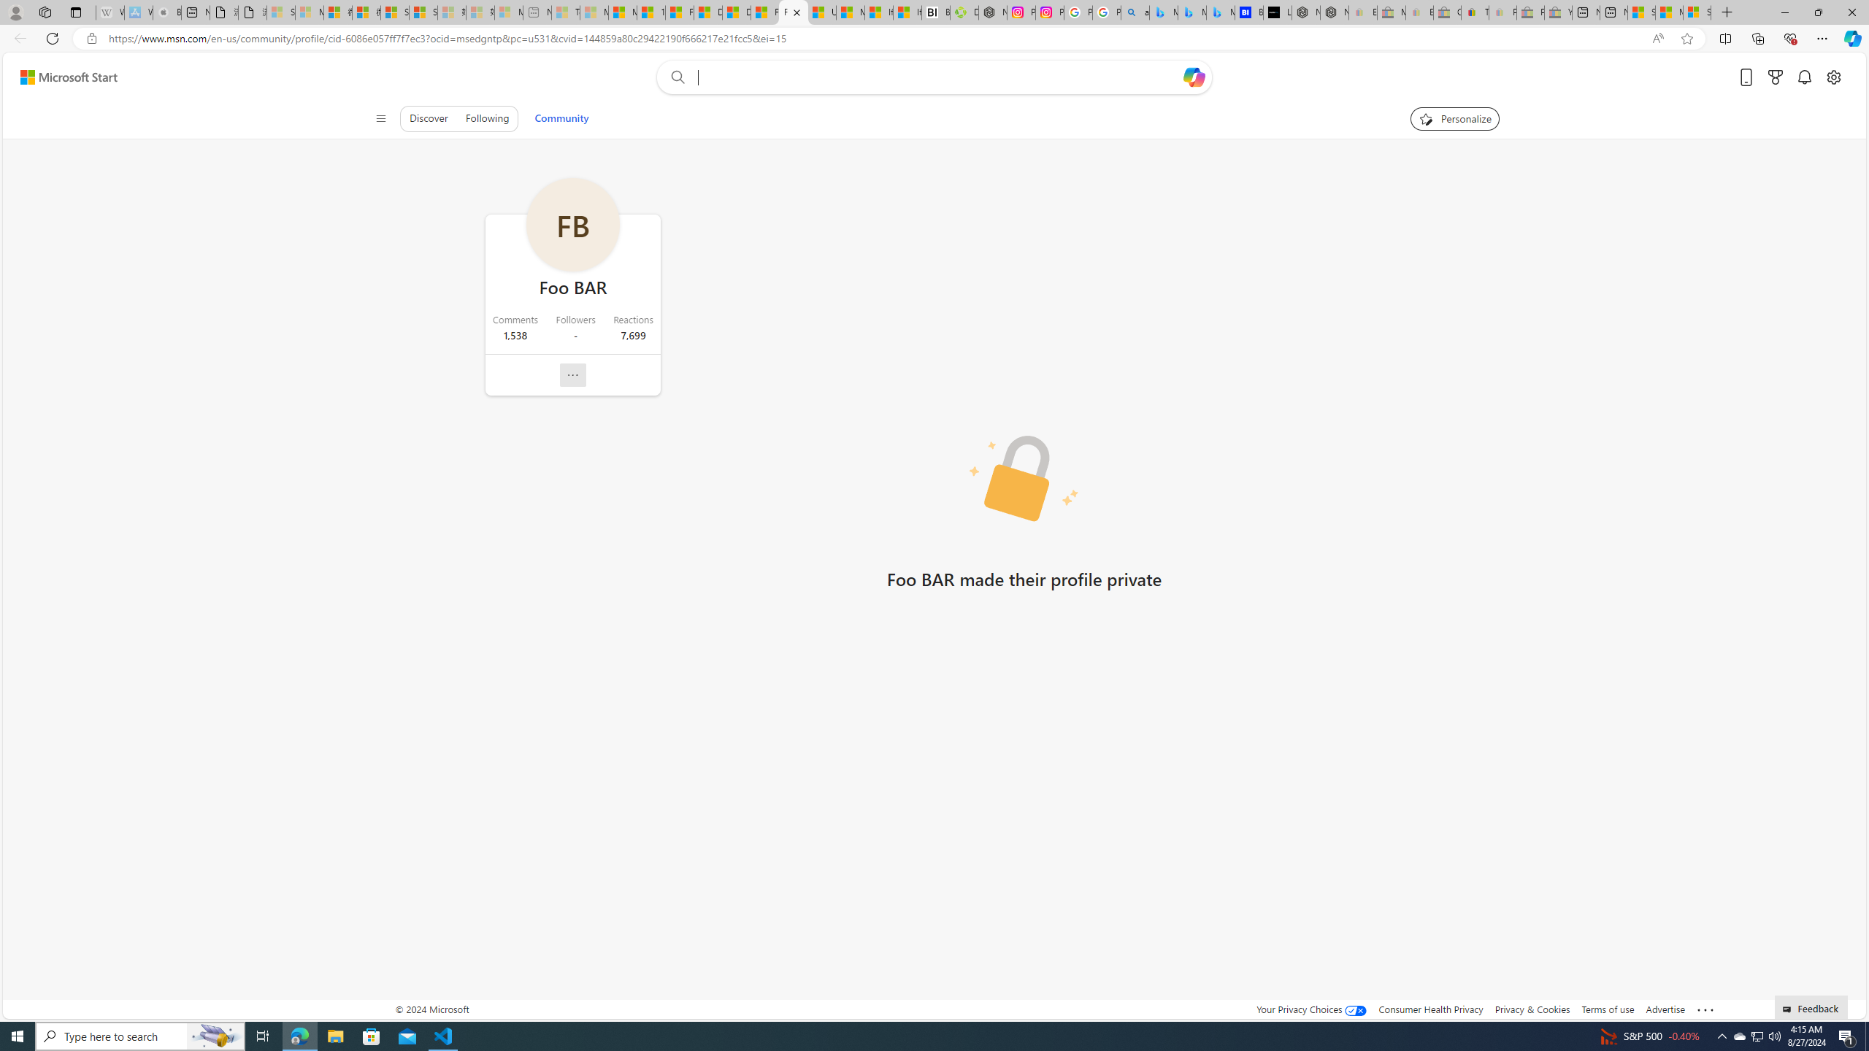  I want to click on Report profile, so click(574, 375).